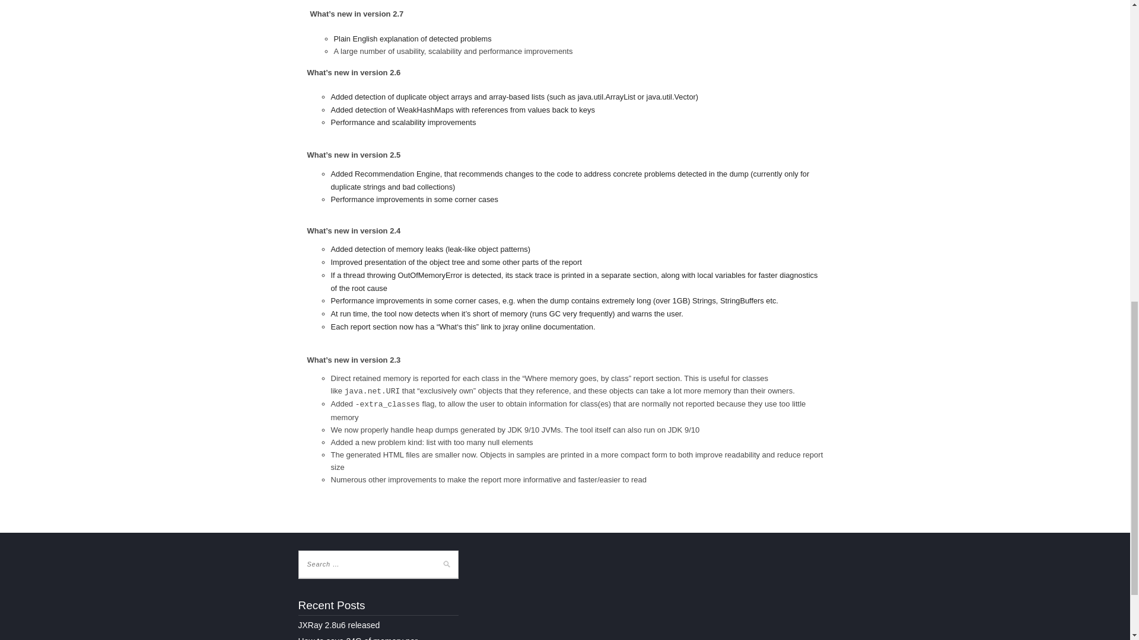 Image resolution: width=1139 pixels, height=640 pixels. I want to click on JXRay 2.8u6 released, so click(338, 625).